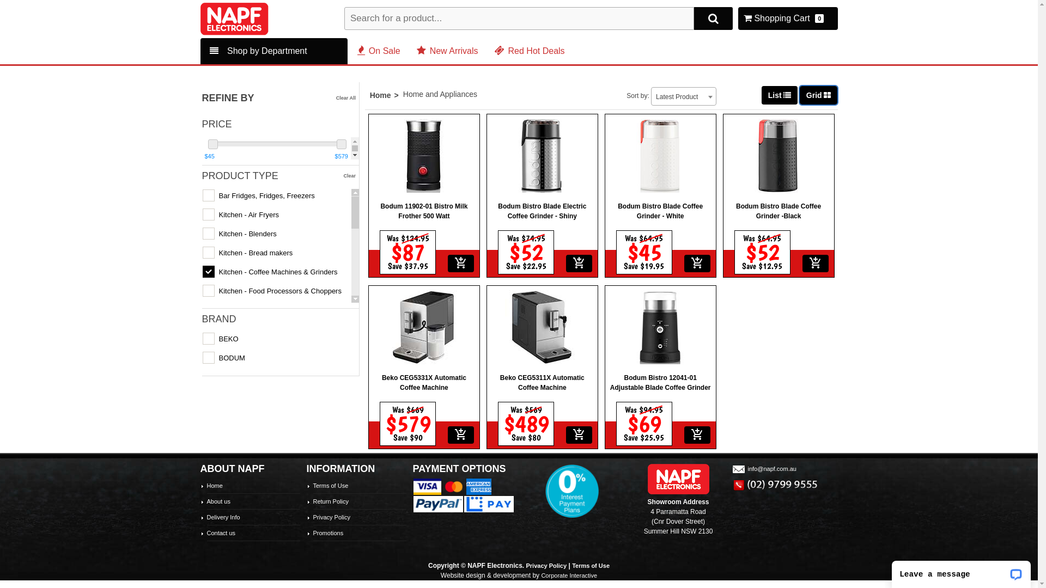  I want to click on add_shopping_cart, so click(697, 435).